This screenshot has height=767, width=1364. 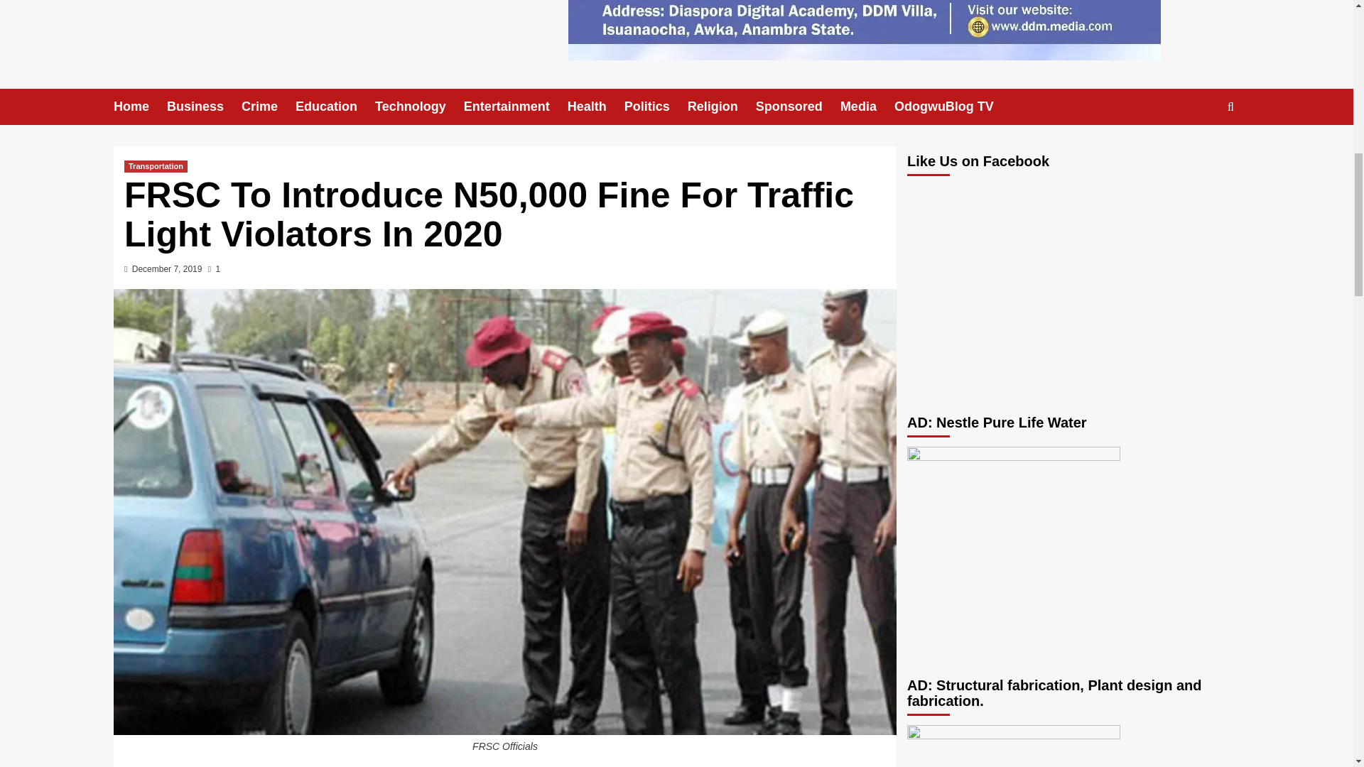 I want to click on December 7, 2019, so click(x=167, y=268).